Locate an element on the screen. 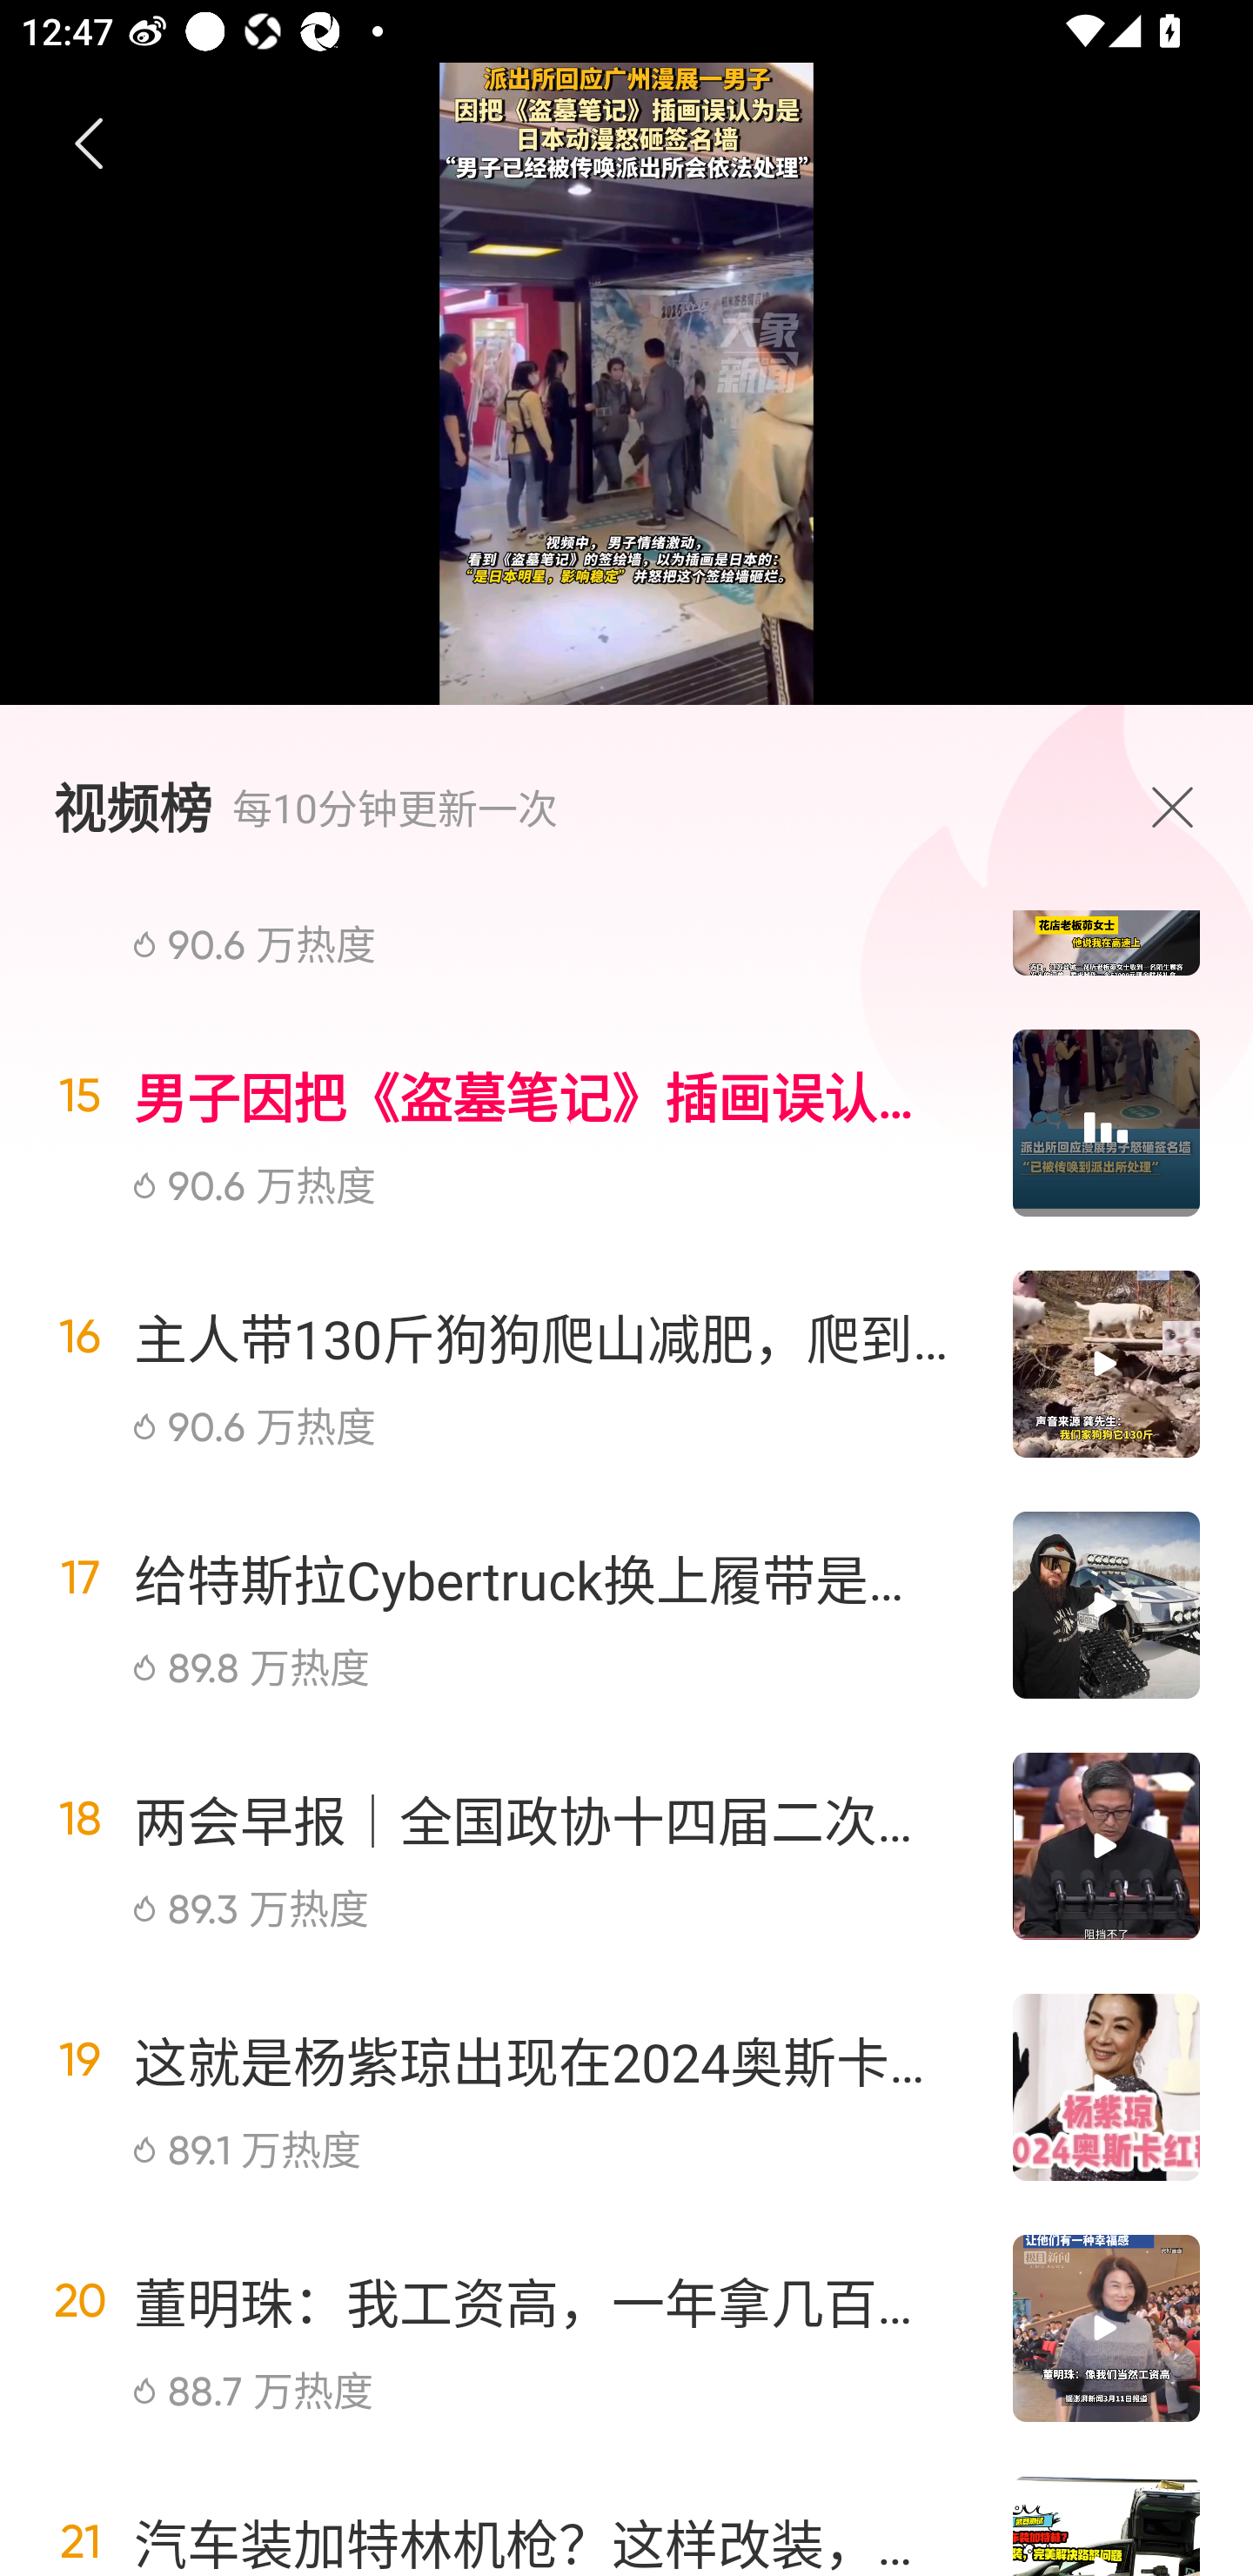   is located at coordinates (1180, 807).